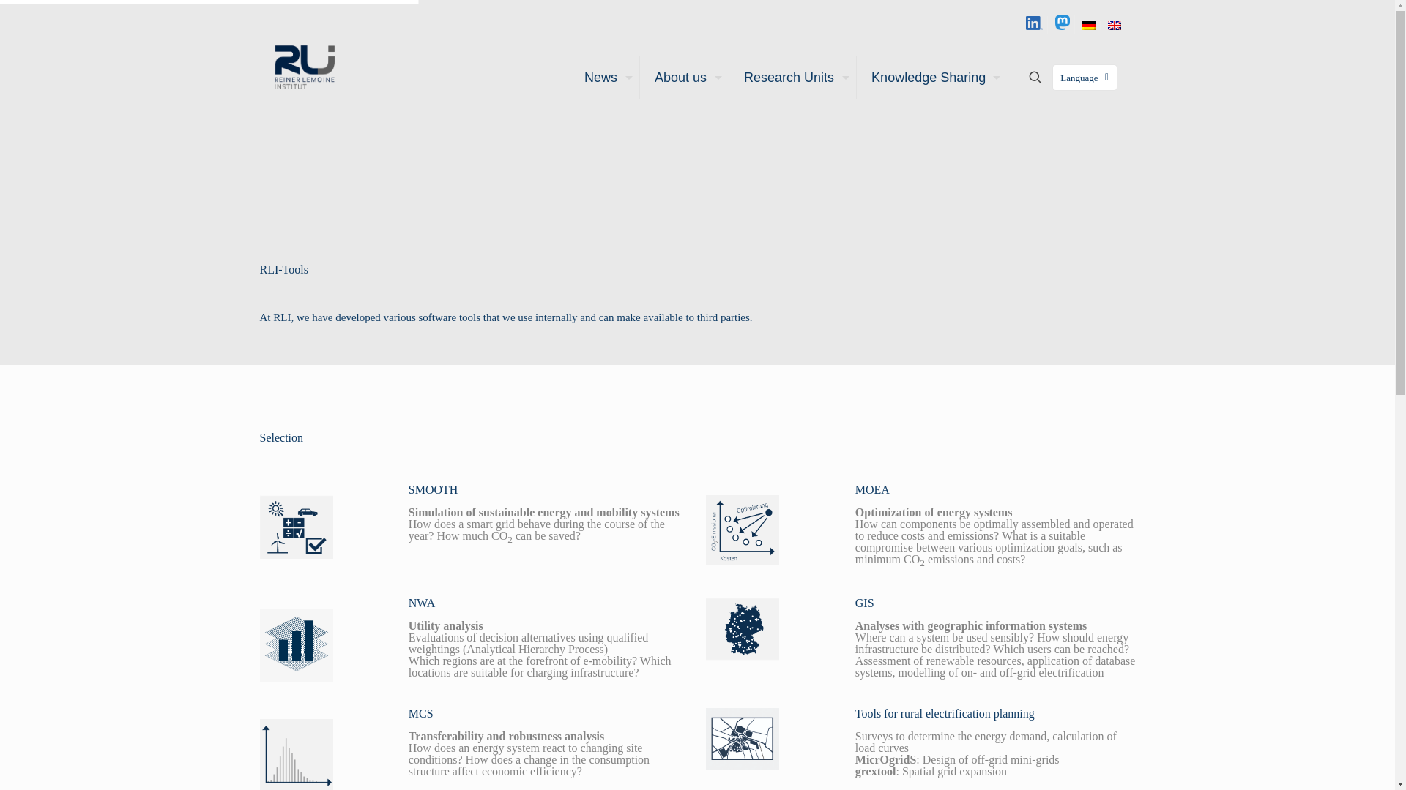 The height and width of the screenshot is (790, 1406). What do you see at coordinates (684, 78) in the screenshot?
I see `About us` at bounding box center [684, 78].